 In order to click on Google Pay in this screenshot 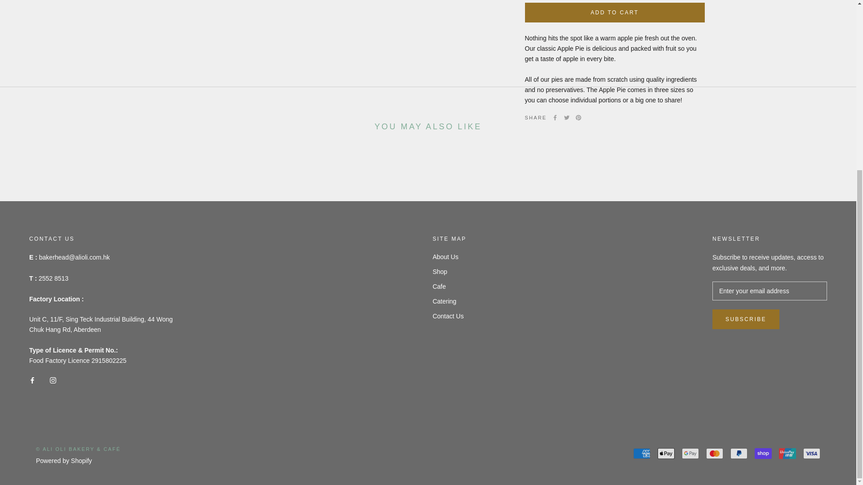, I will do `click(690, 453)`.